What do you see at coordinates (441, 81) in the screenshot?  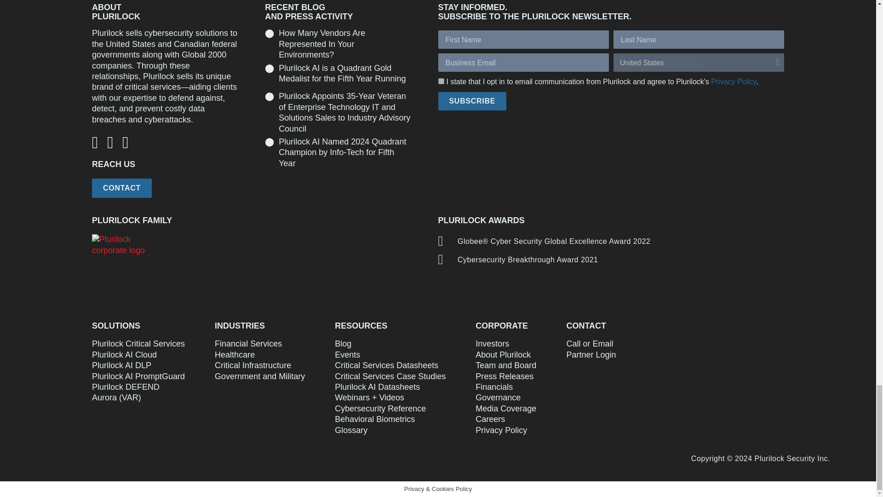 I see `on` at bounding box center [441, 81].